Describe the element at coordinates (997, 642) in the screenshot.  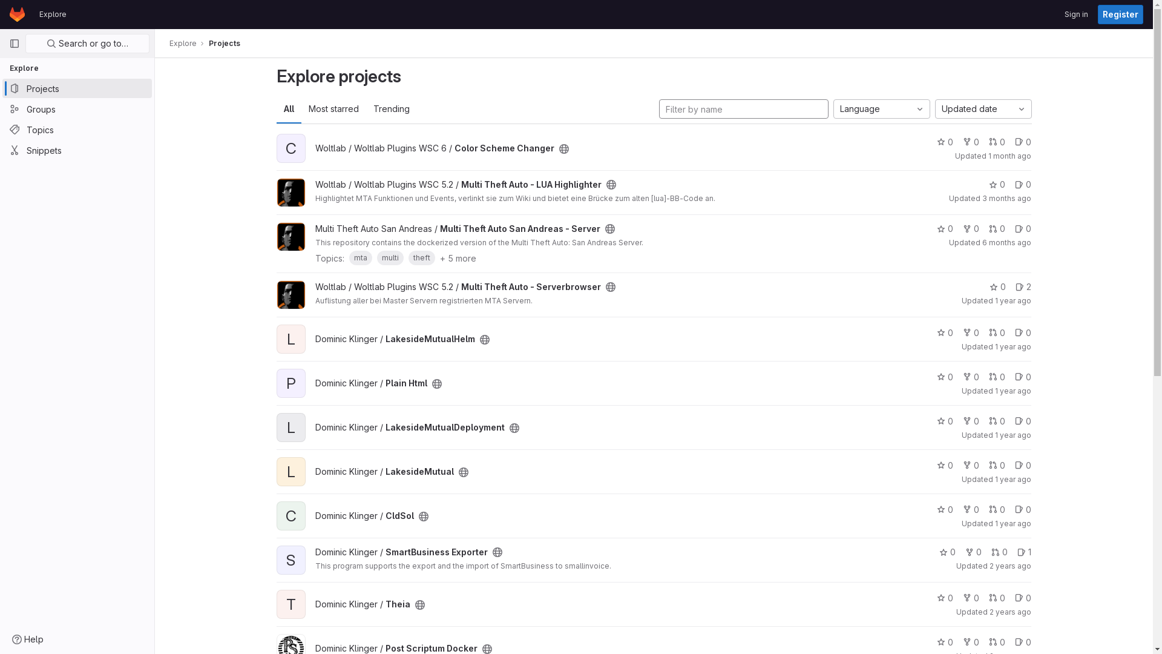
I see `0` at that location.